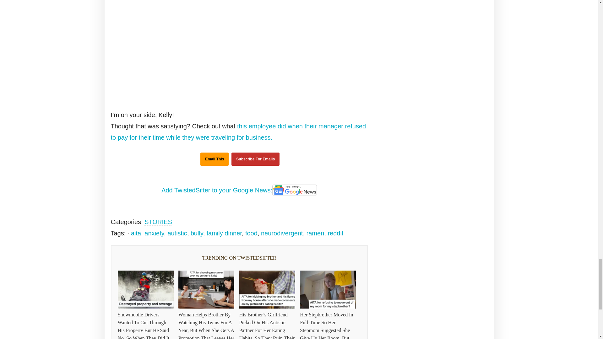 Image resolution: width=603 pixels, height=339 pixels. Describe the element at coordinates (256, 159) in the screenshot. I see `Subscribe For Emails` at that location.